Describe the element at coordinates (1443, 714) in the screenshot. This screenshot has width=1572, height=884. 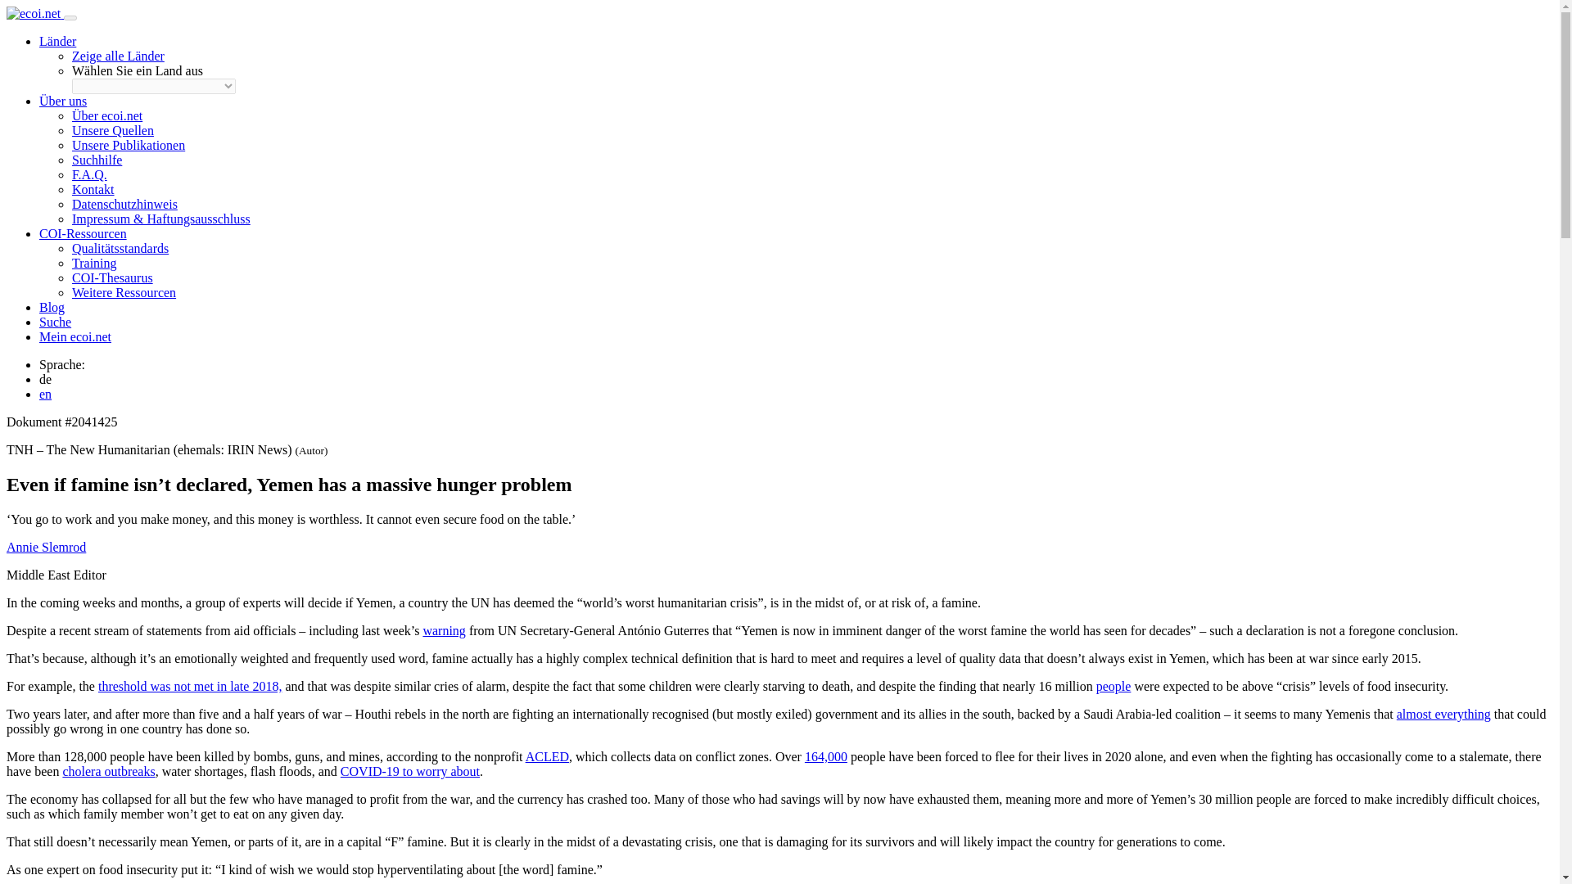
I see `almost everything` at that location.